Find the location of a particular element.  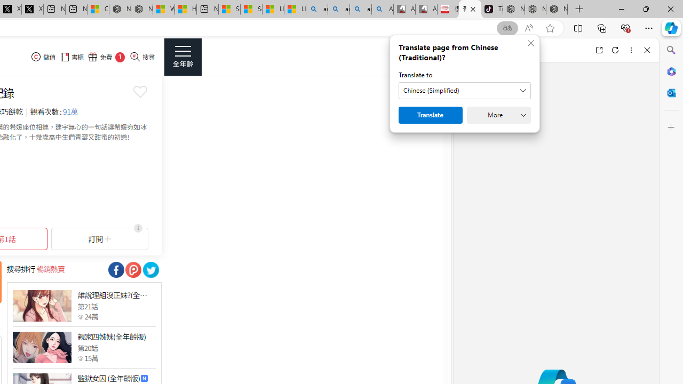

amazon - Search Images is located at coordinates (361, 10).